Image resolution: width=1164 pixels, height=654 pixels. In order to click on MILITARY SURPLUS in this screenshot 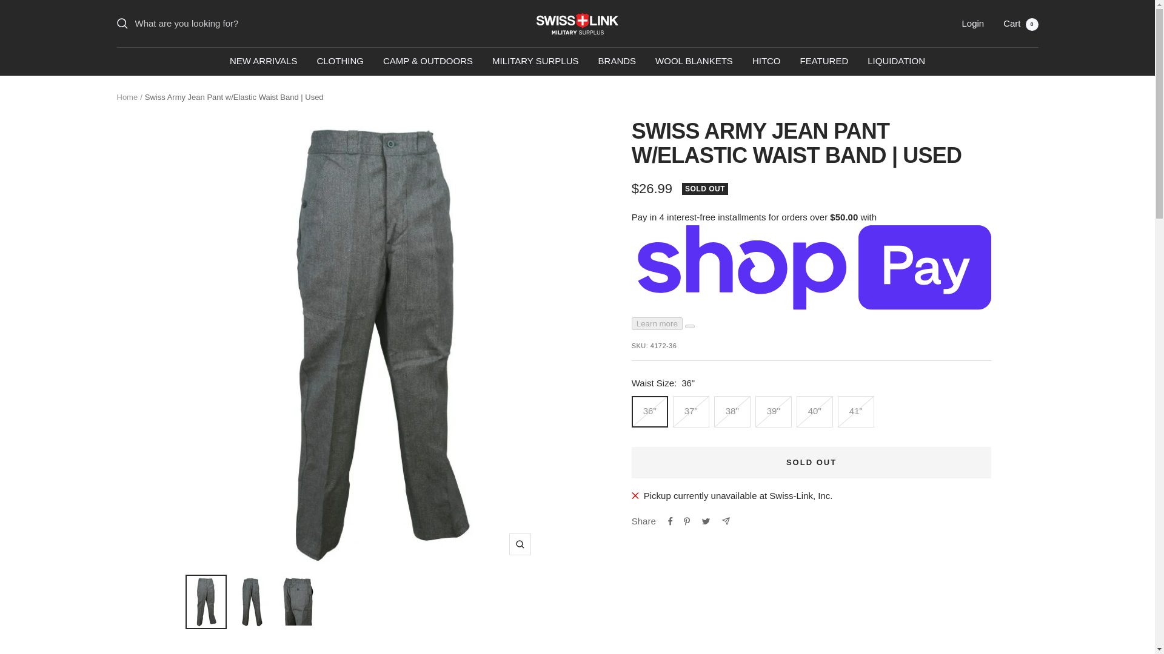, I will do `click(535, 61)`.